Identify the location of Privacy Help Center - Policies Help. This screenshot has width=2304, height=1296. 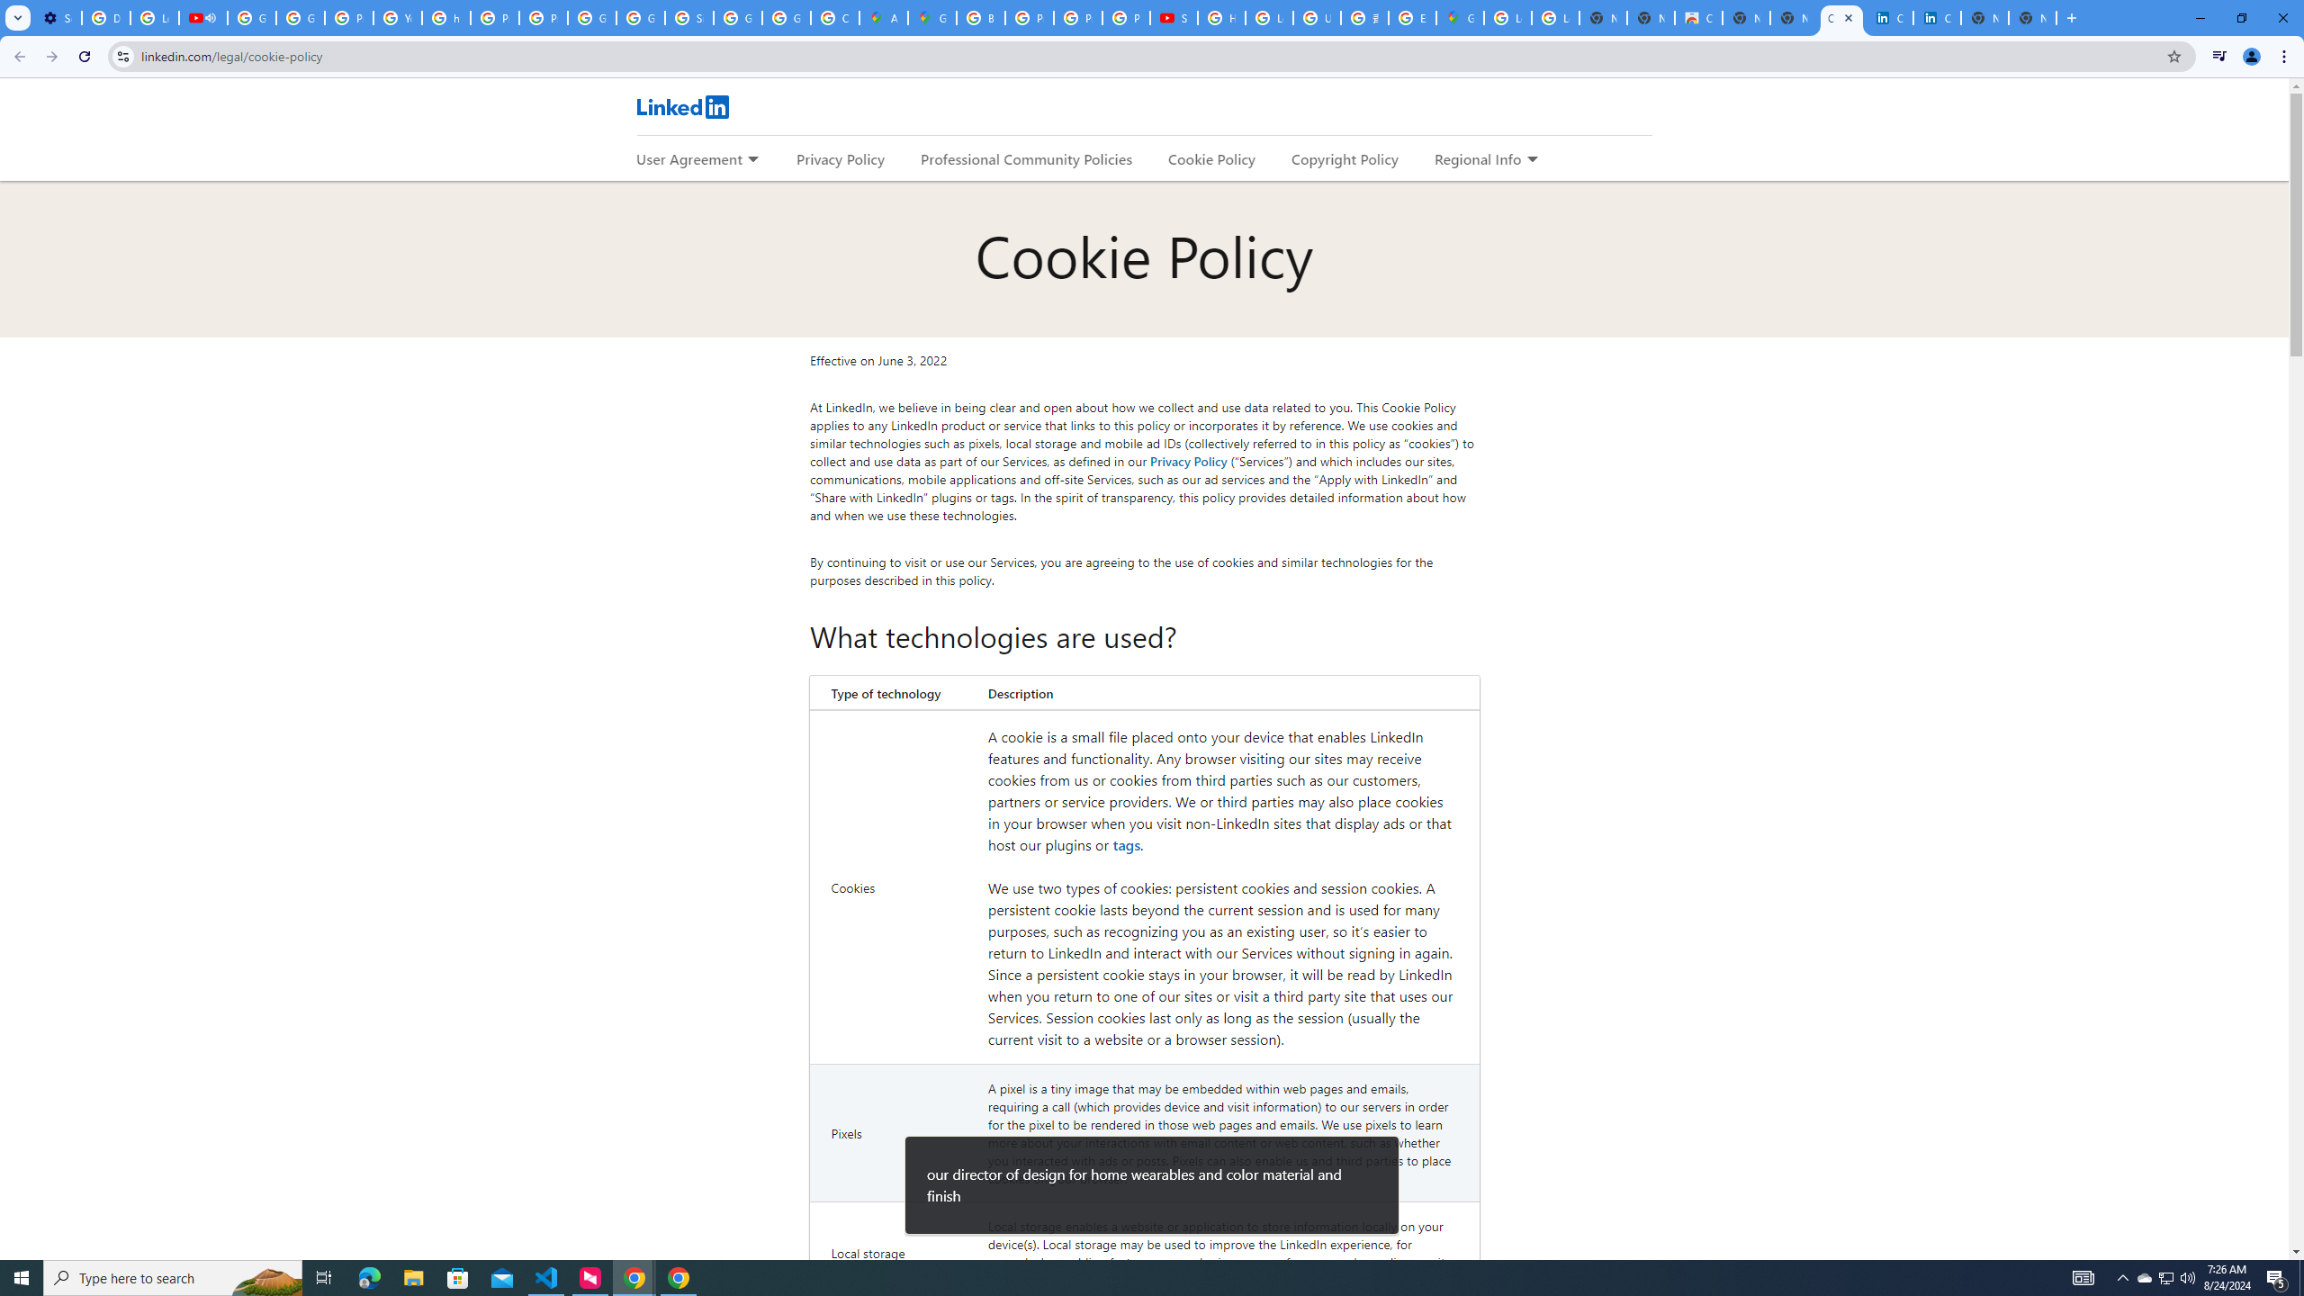
(349, 18).